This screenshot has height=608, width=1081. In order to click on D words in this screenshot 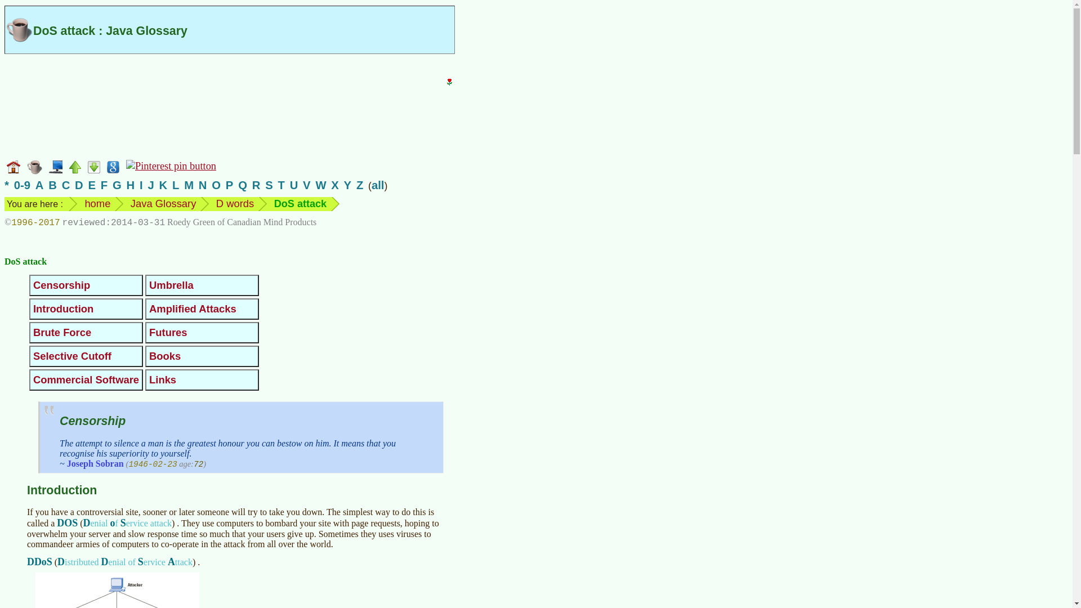, I will do `click(235, 203)`.